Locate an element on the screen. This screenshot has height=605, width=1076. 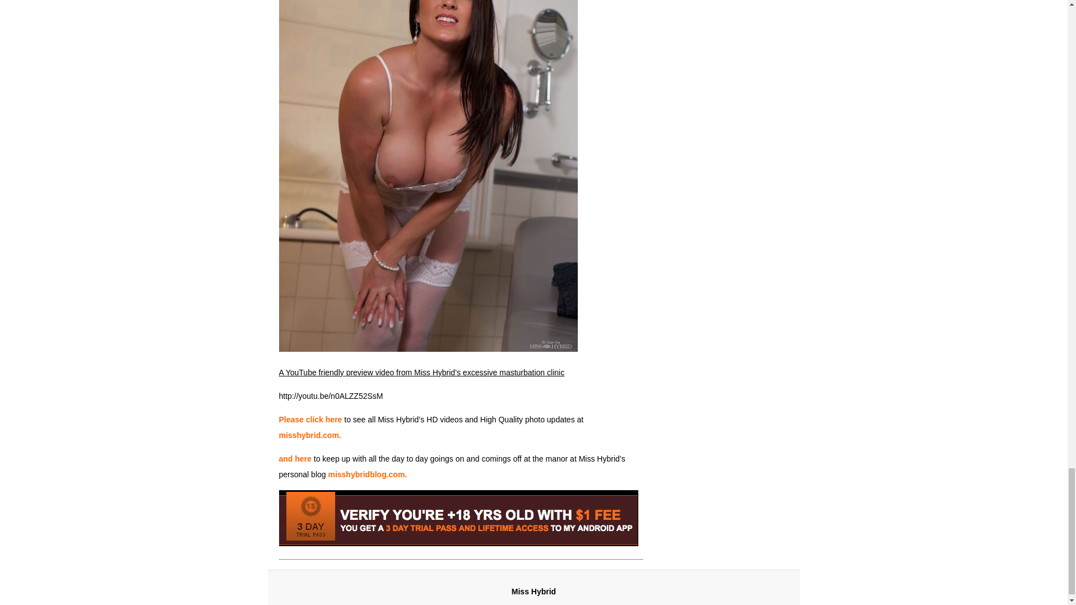
misshybrid.com. is located at coordinates (309, 435).